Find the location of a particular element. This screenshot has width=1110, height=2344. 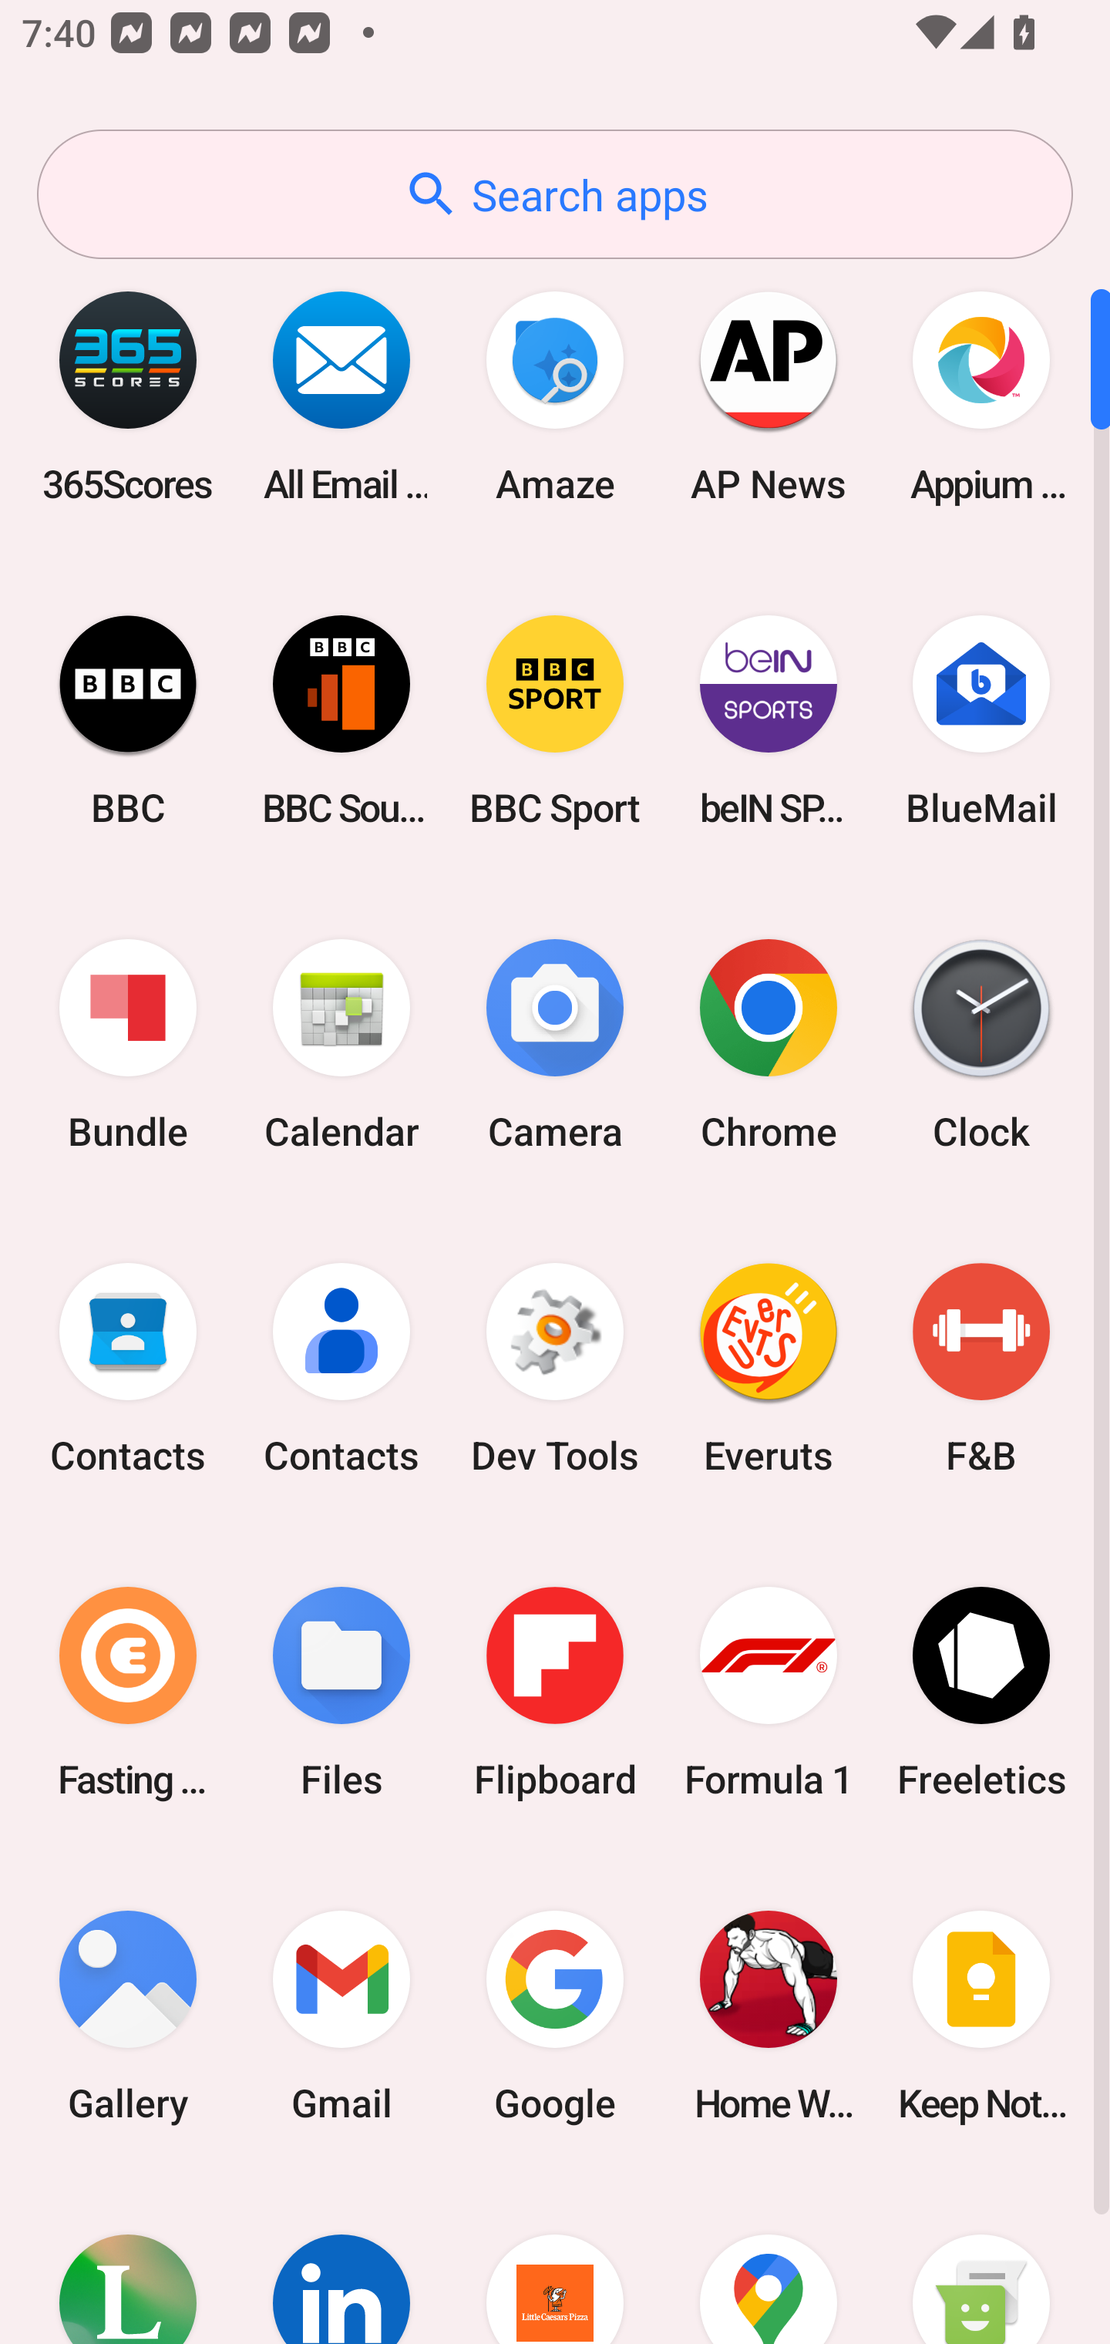

Freeletics is located at coordinates (981, 1692).